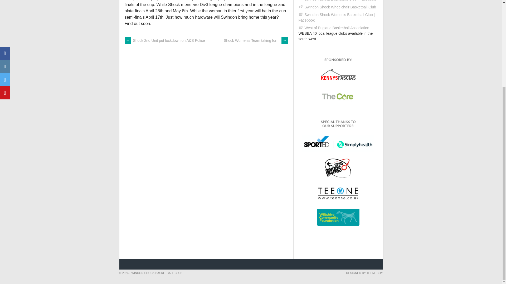  I want to click on West of England Basketball Association, so click(337, 28).